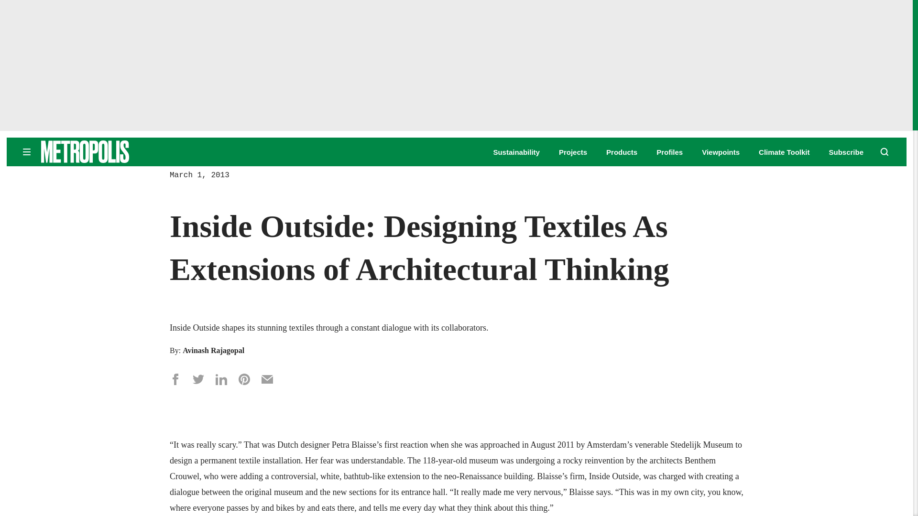 The width and height of the screenshot is (918, 516). I want to click on Sustainability, so click(516, 152).